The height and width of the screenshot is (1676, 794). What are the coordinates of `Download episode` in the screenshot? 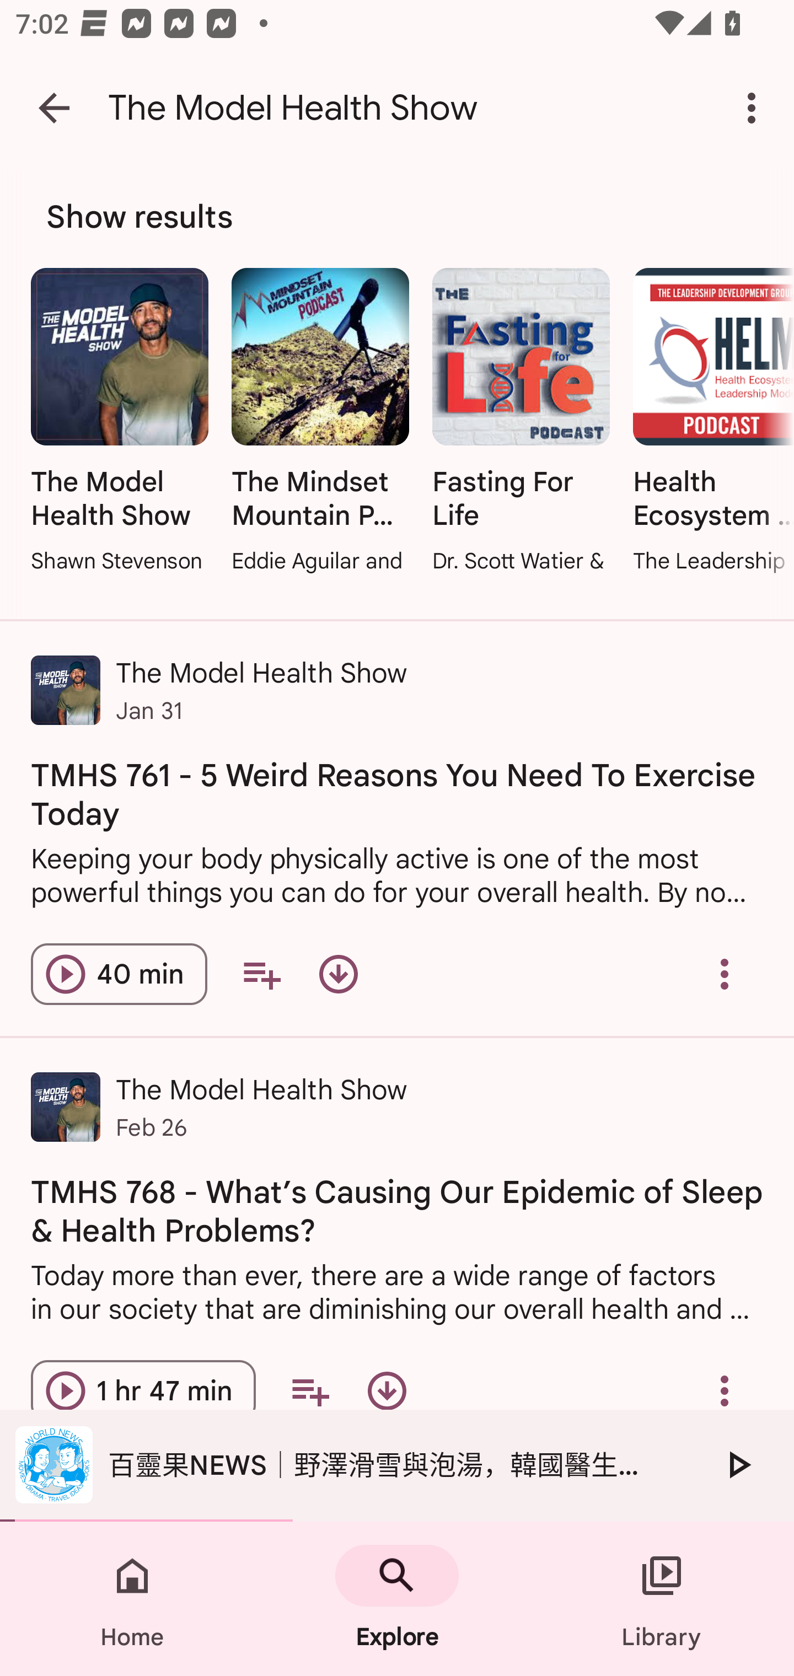 It's located at (339, 975).